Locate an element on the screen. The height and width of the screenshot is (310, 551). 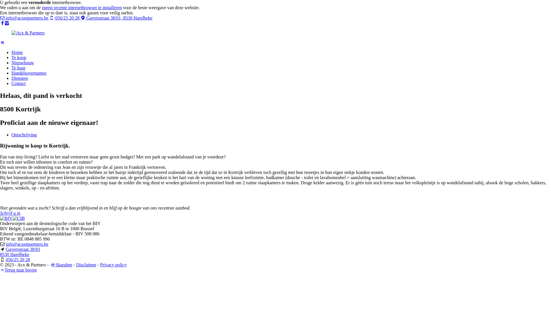
Skarabee is located at coordinates (61, 265).